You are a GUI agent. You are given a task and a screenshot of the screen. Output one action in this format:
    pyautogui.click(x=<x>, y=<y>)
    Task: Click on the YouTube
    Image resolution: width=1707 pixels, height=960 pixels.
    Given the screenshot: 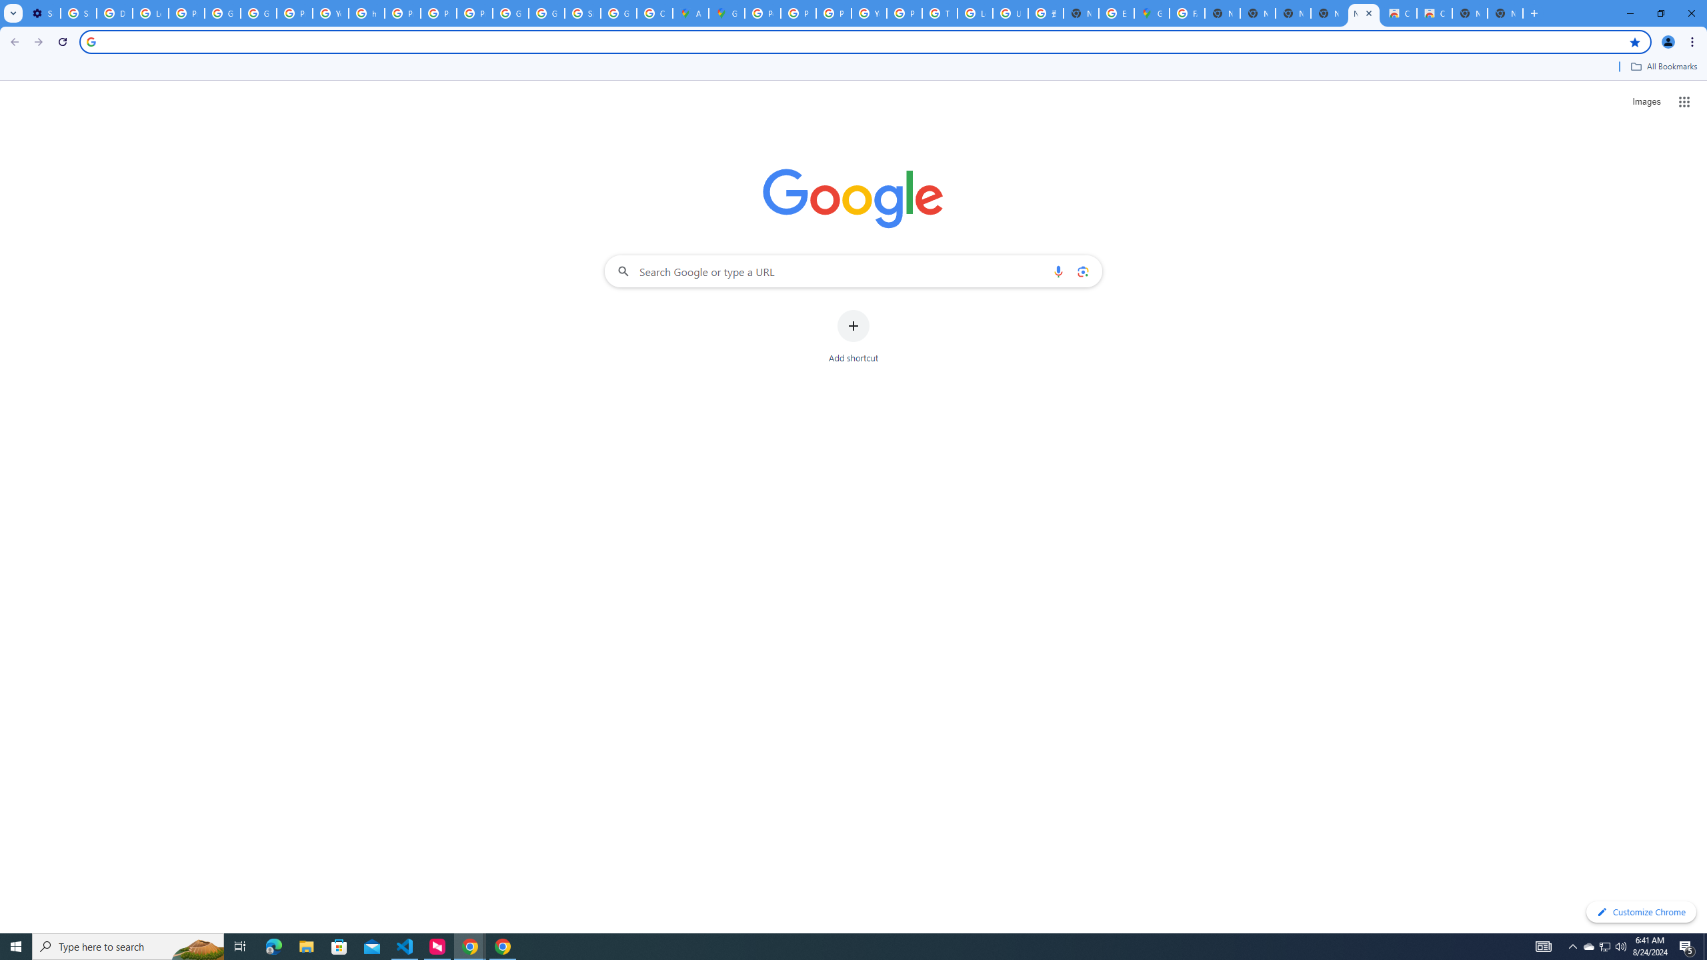 What is the action you would take?
    pyautogui.click(x=331, y=13)
    